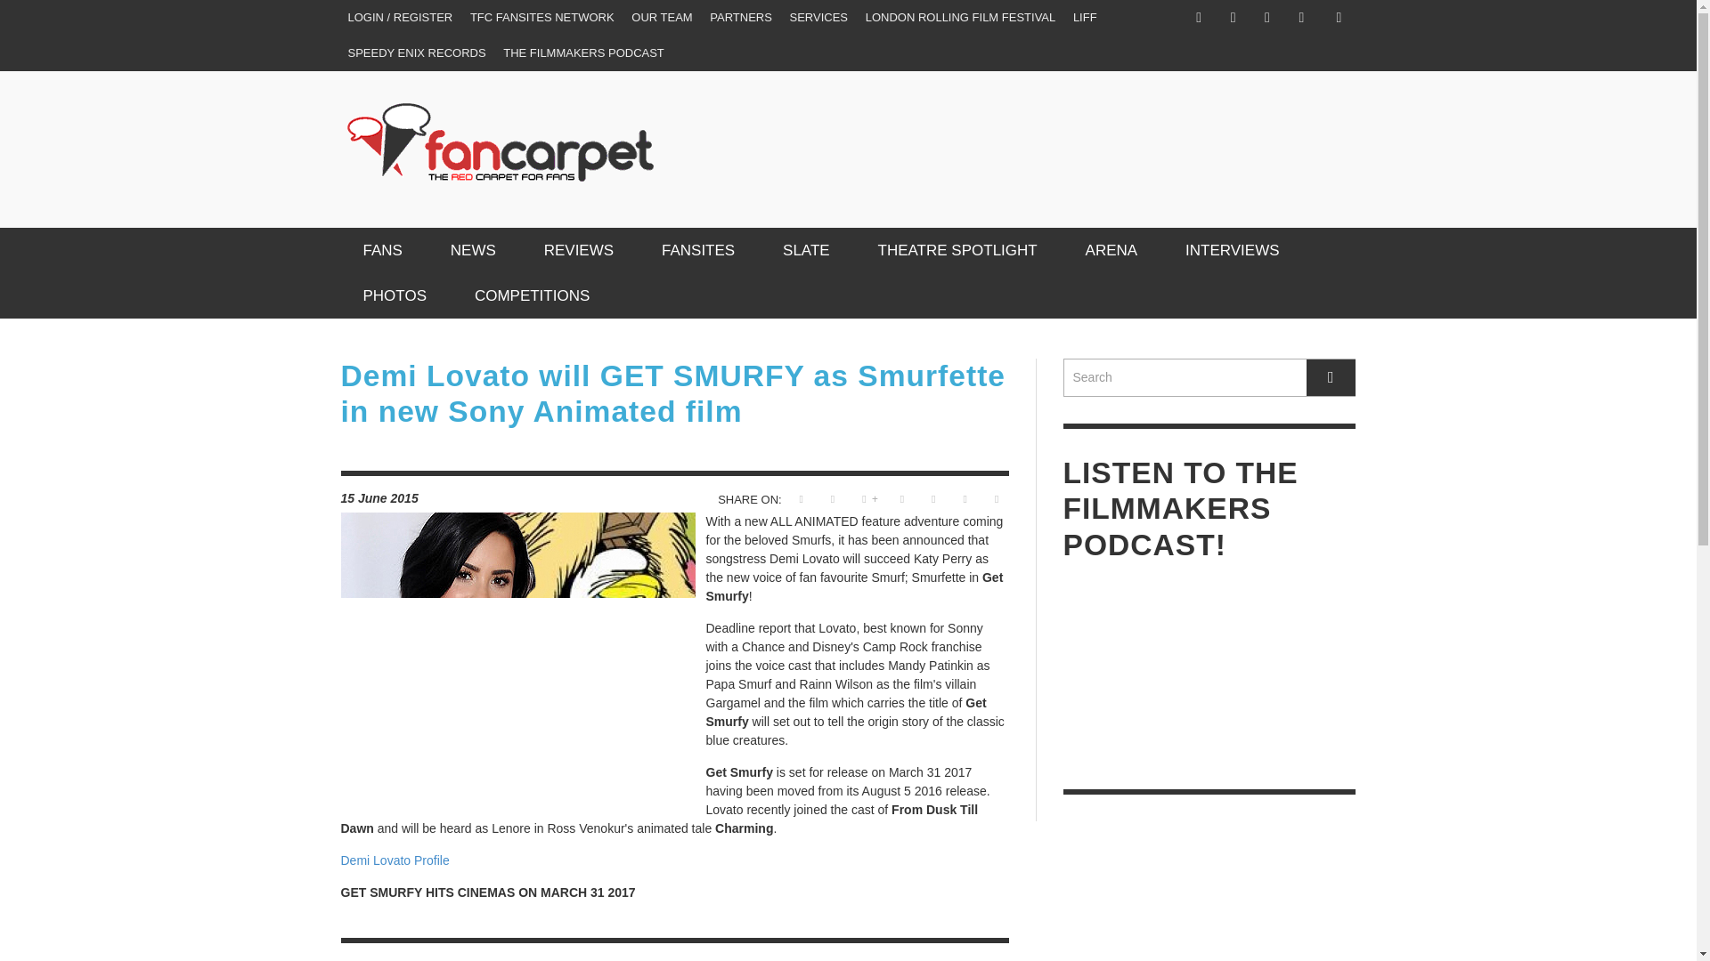 Image resolution: width=1710 pixels, height=961 pixels. What do you see at coordinates (1199, 18) in the screenshot?
I see `Facebook` at bounding box center [1199, 18].